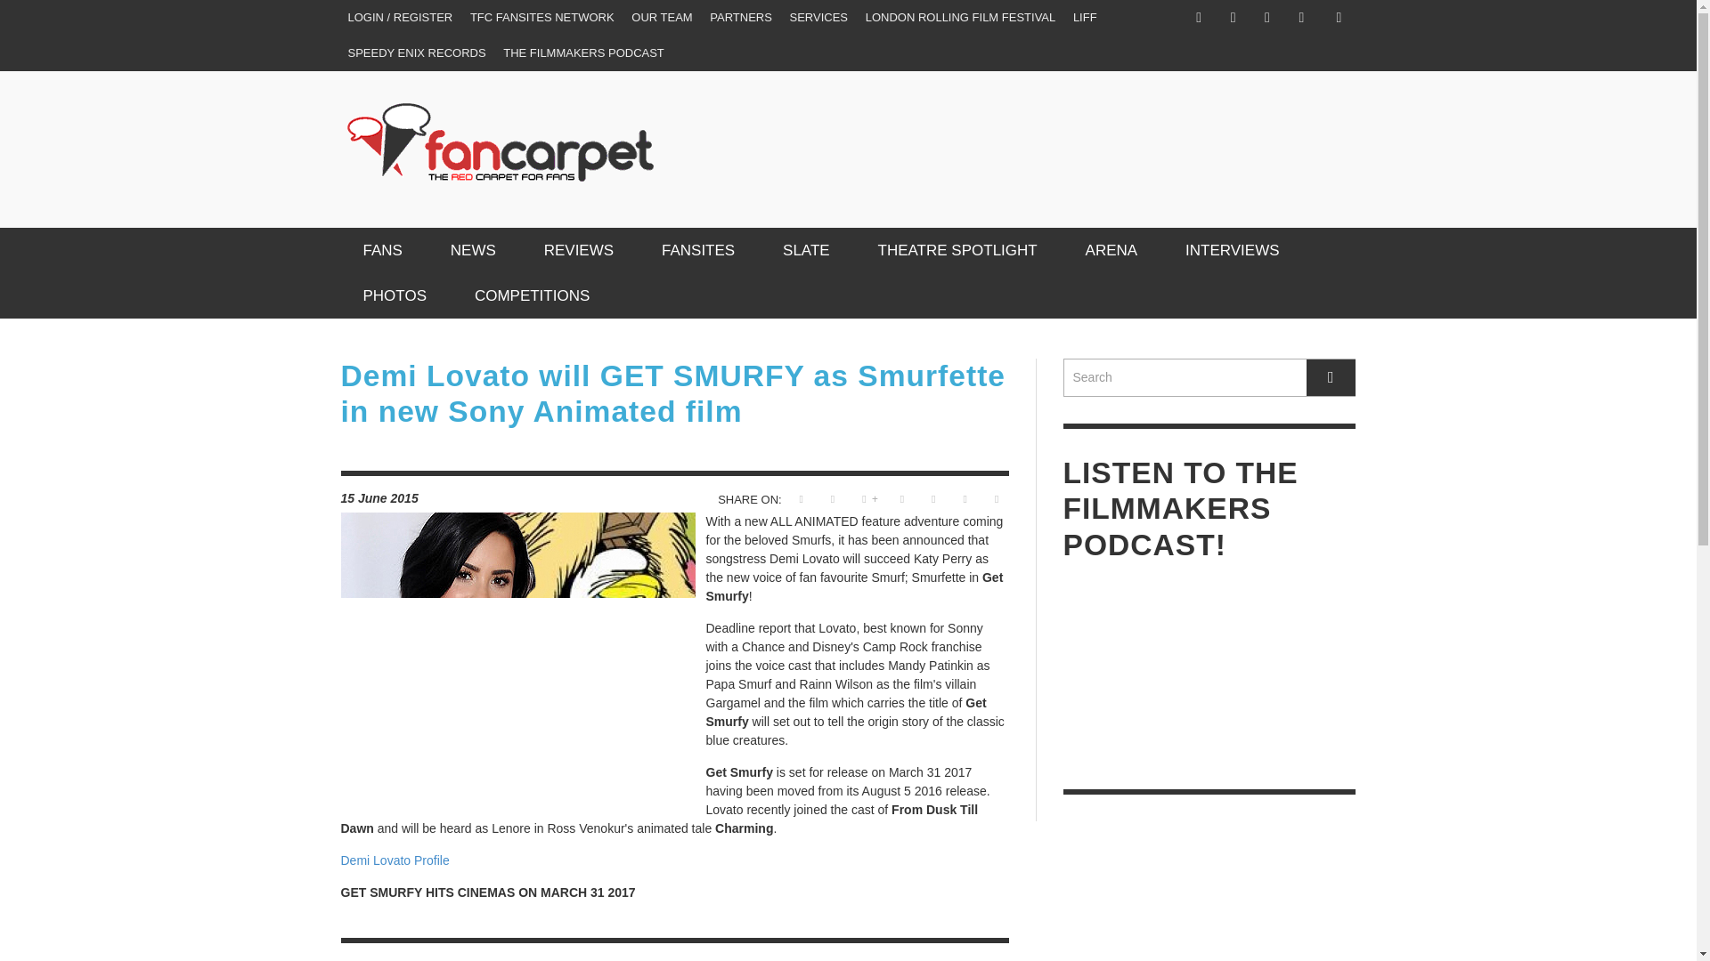 Image resolution: width=1710 pixels, height=961 pixels. What do you see at coordinates (1199, 18) in the screenshot?
I see `Facebook` at bounding box center [1199, 18].